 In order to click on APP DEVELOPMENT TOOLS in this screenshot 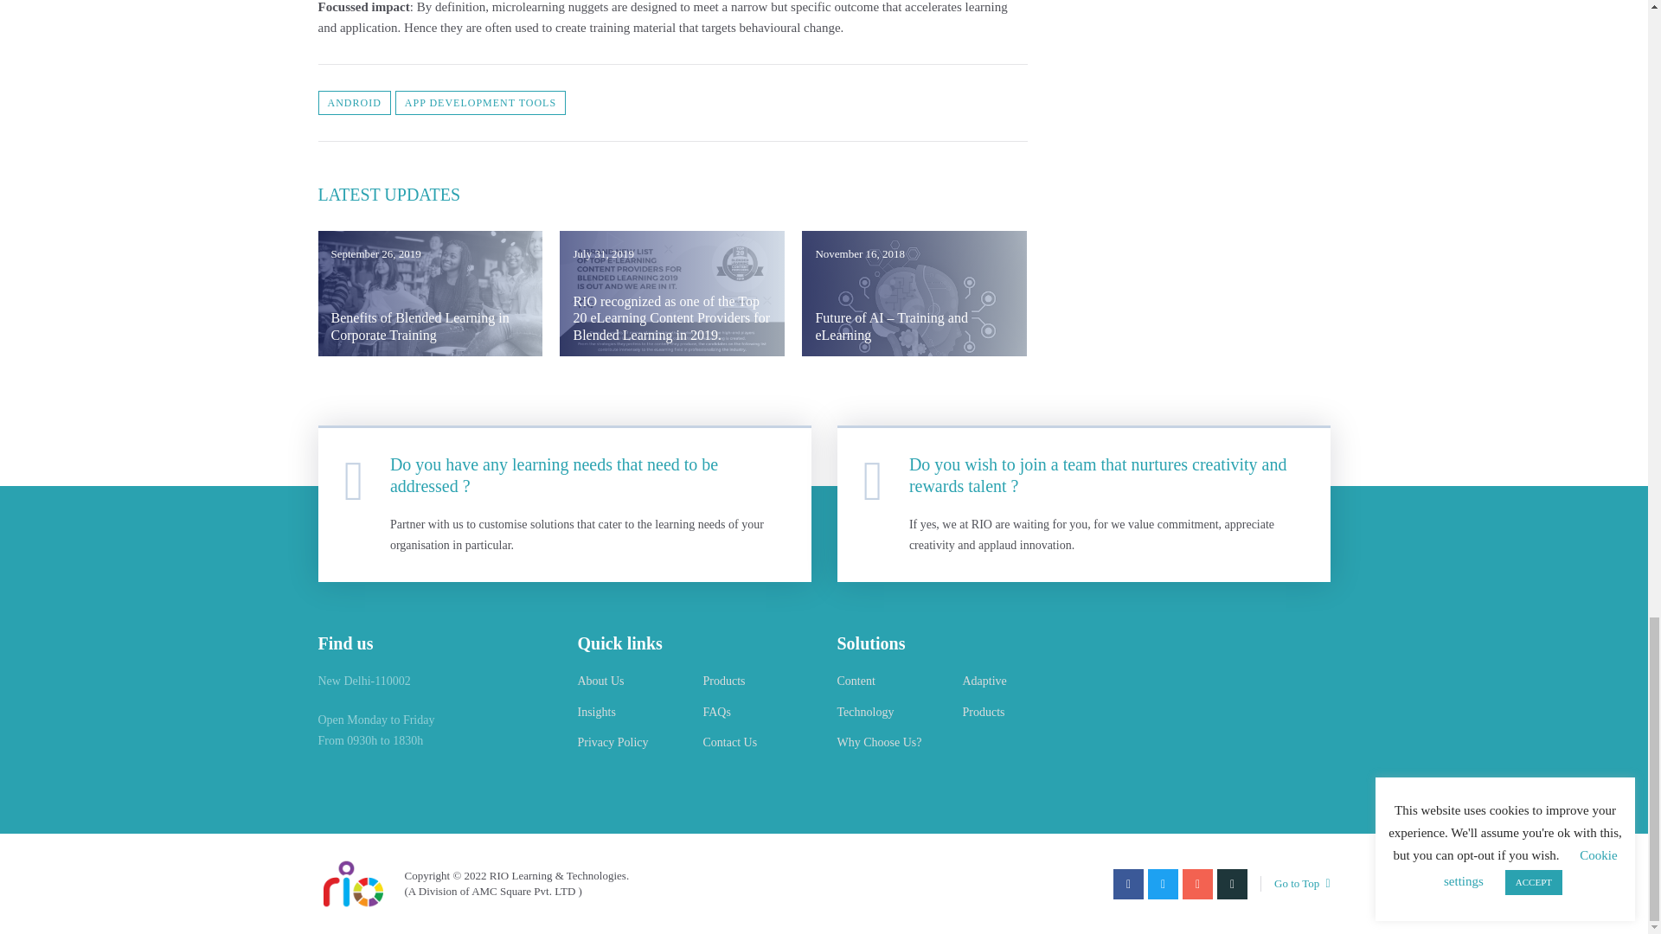, I will do `click(480, 102)`.